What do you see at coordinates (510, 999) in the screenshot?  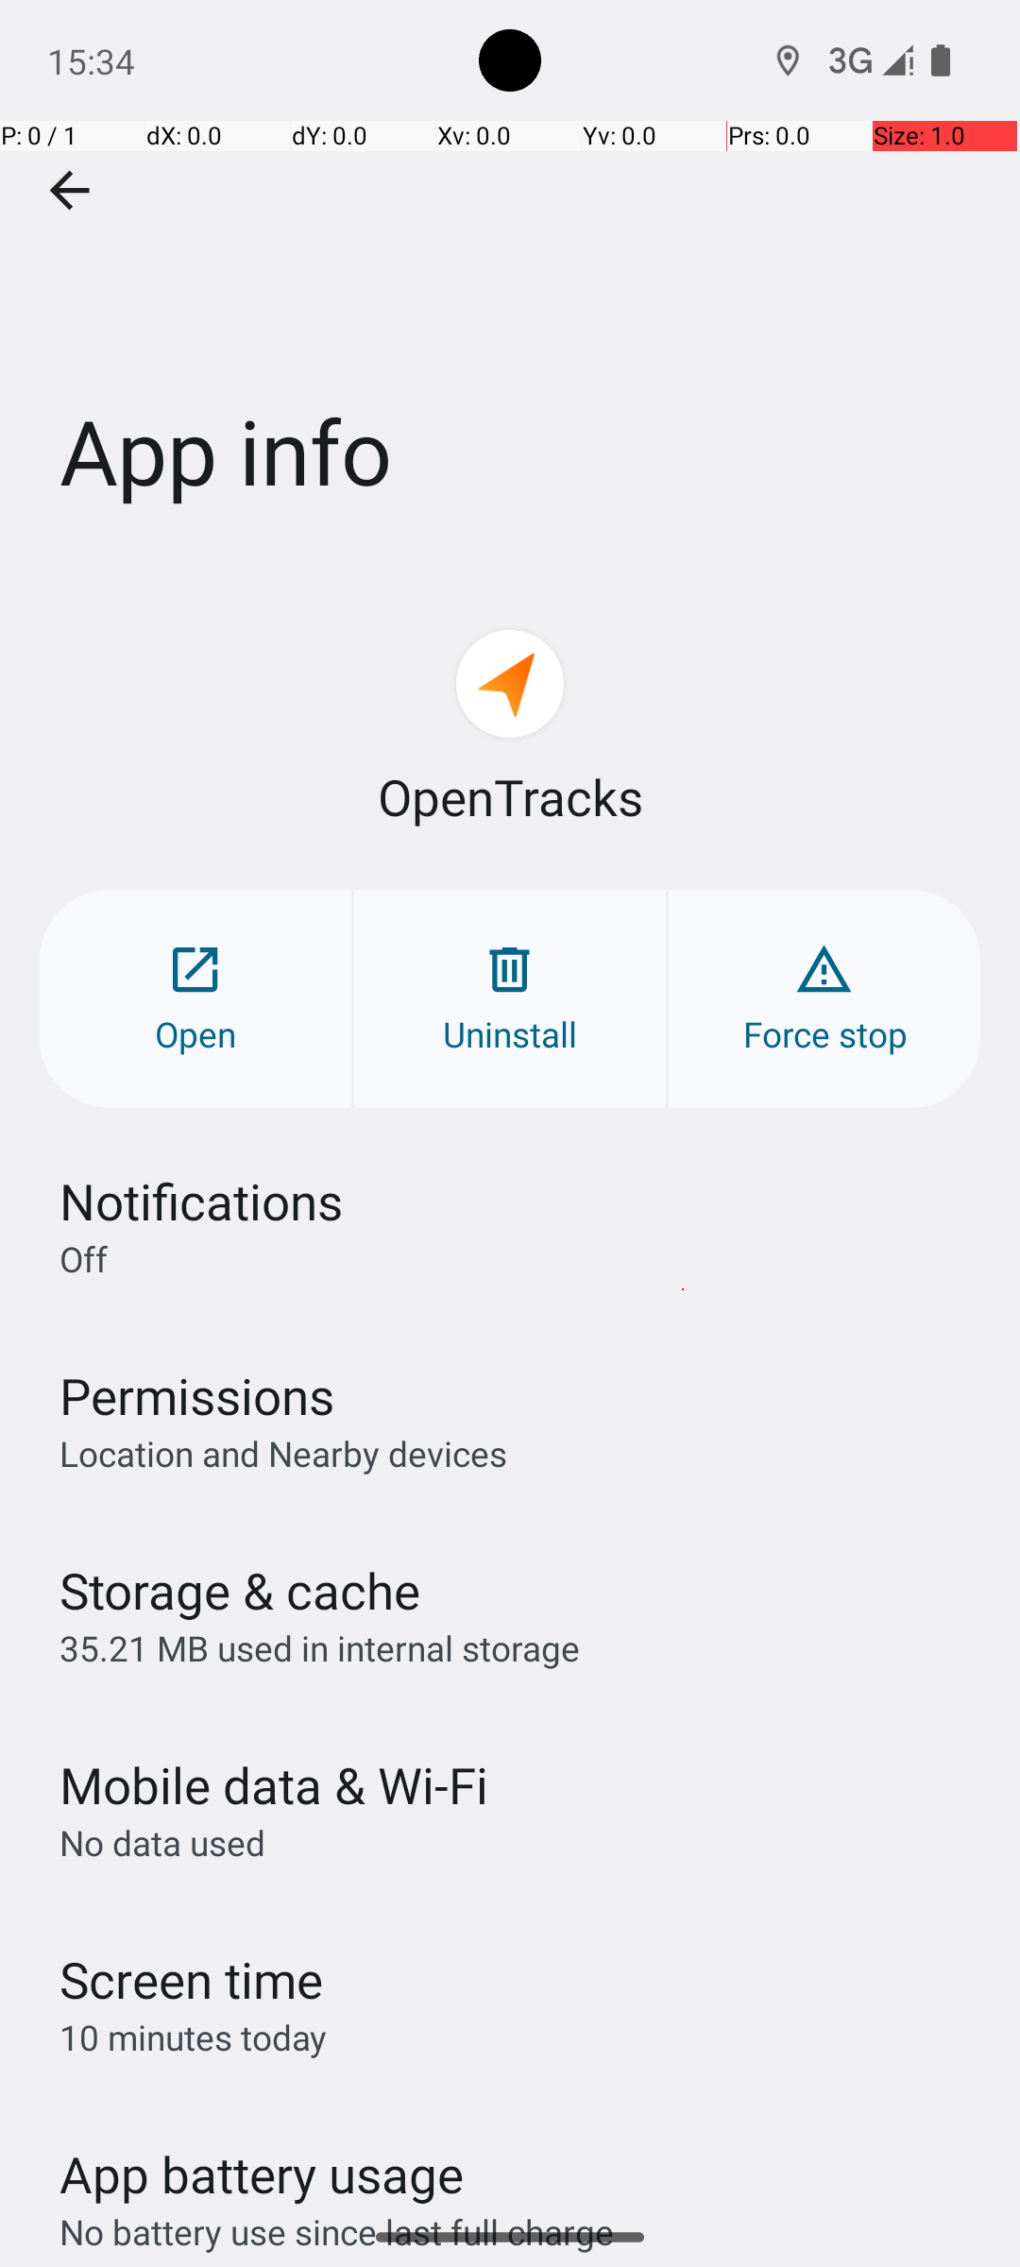 I see `Uninstall` at bounding box center [510, 999].